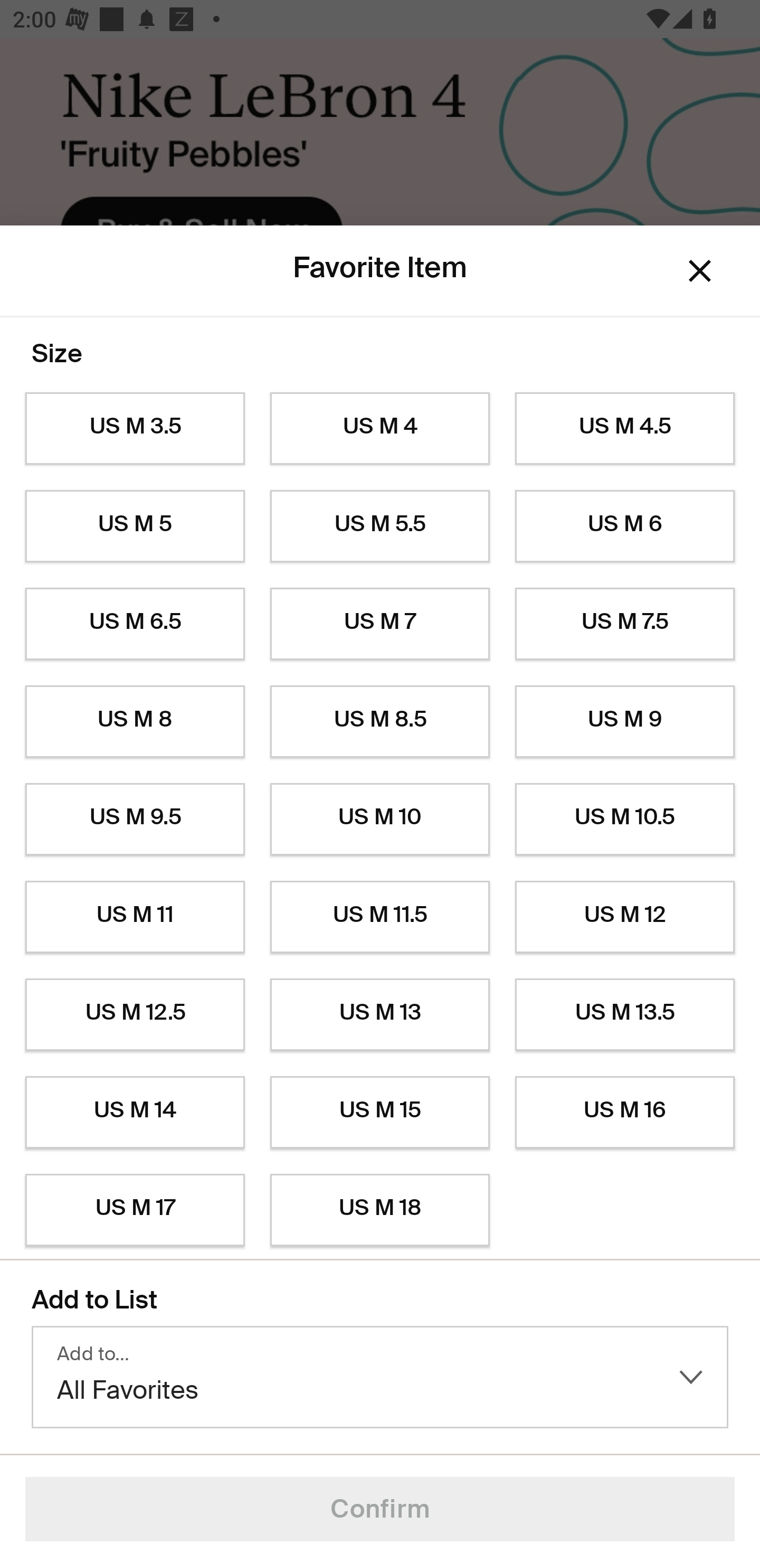 The image size is (760, 1563). What do you see at coordinates (135, 1113) in the screenshot?
I see `US M 14` at bounding box center [135, 1113].